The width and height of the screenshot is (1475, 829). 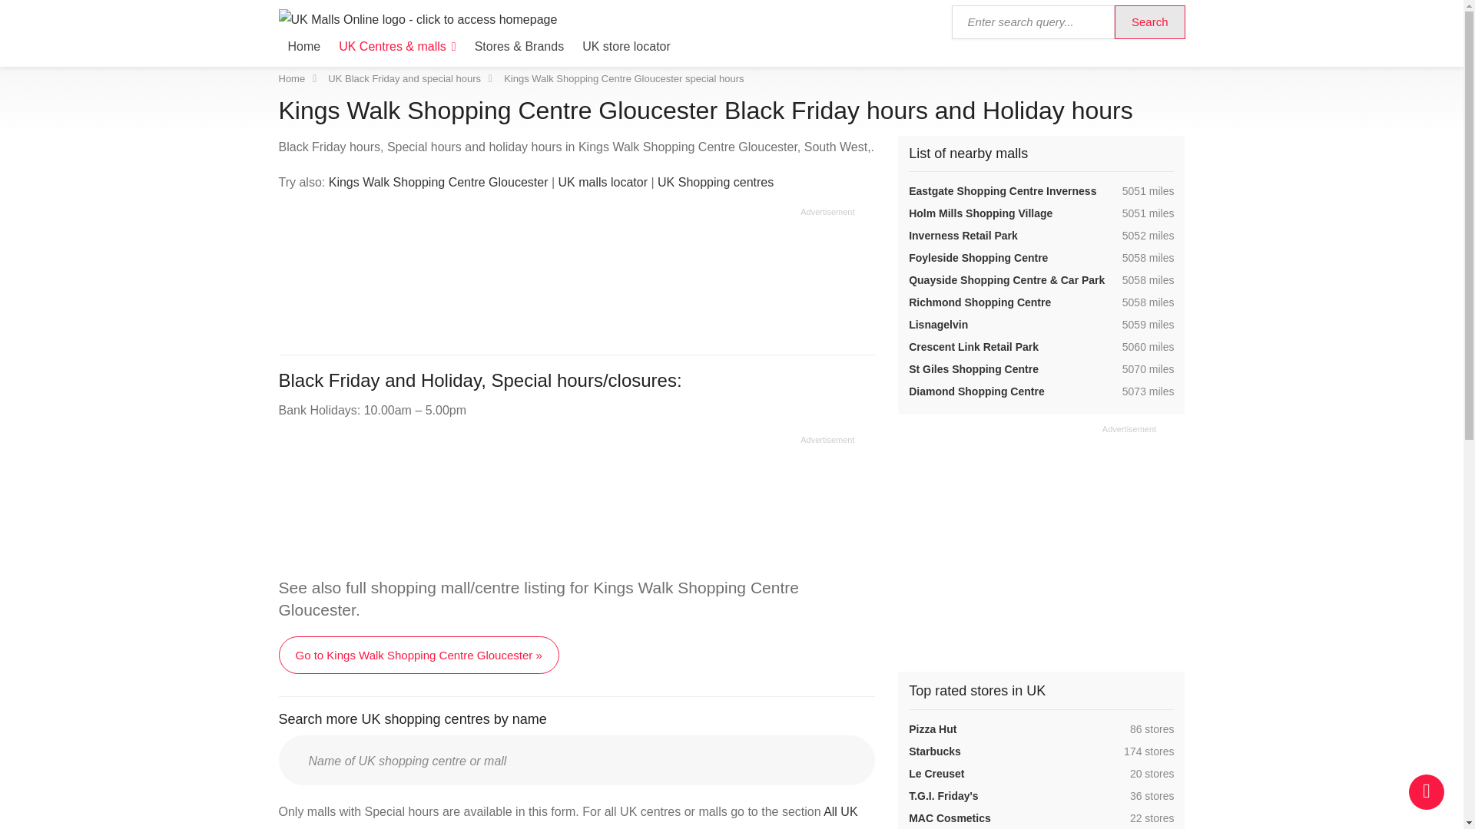 What do you see at coordinates (950, 818) in the screenshot?
I see `MAC Cosmetics` at bounding box center [950, 818].